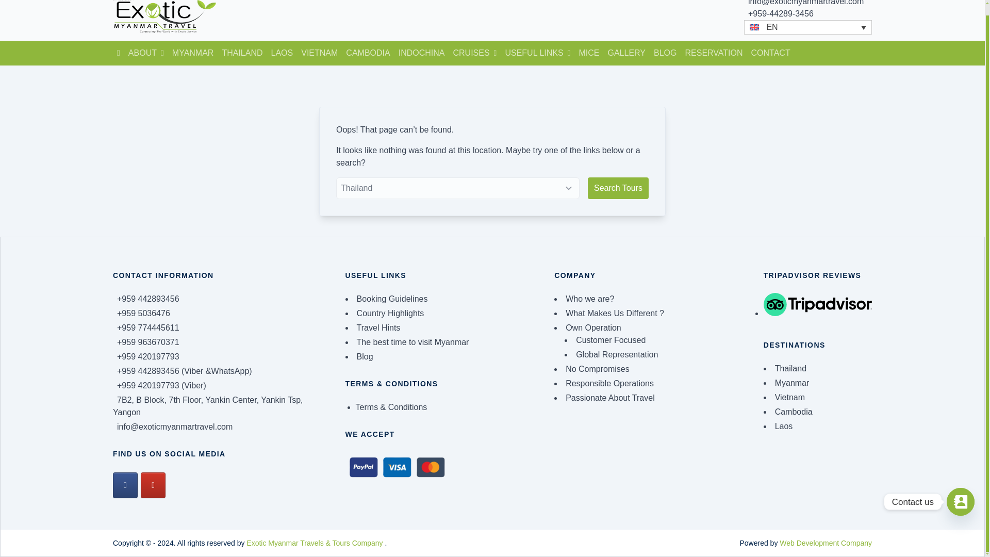 This screenshot has height=557, width=990. Describe the element at coordinates (319, 53) in the screenshot. I see `VIETNAM` at that location.